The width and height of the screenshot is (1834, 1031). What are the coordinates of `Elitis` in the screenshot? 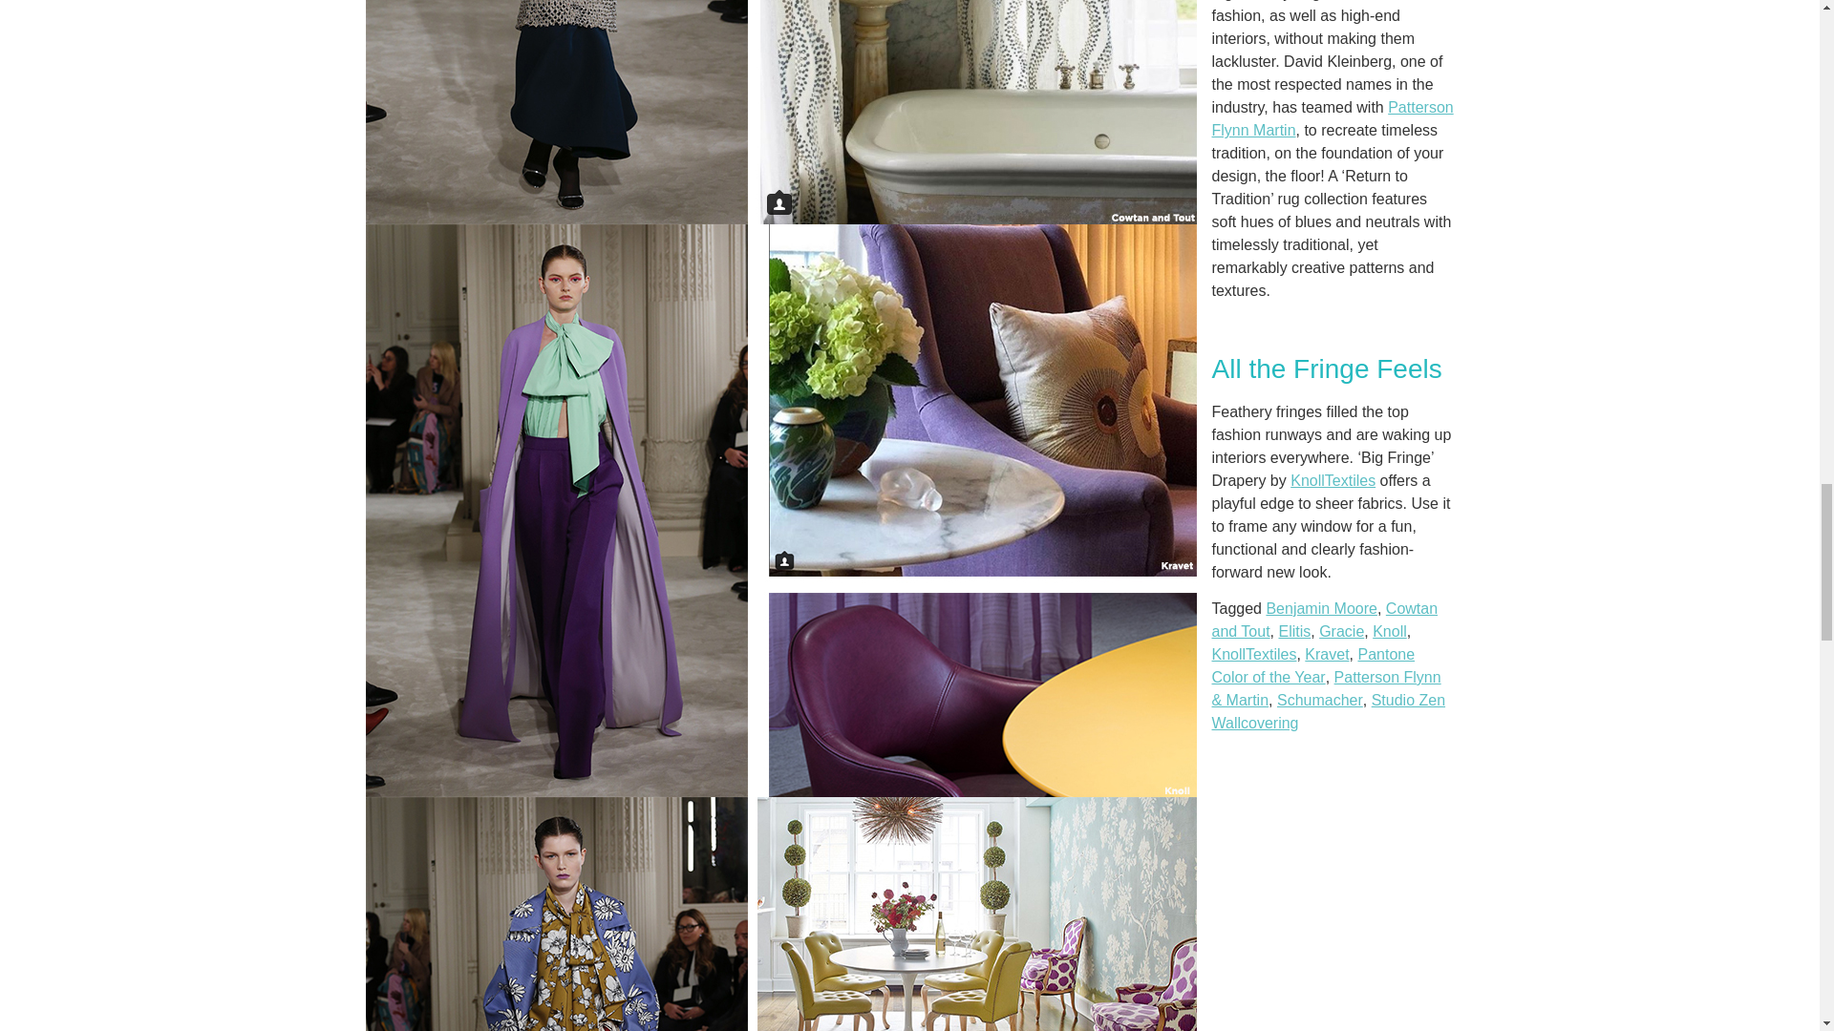 It's located at (1294, 631).